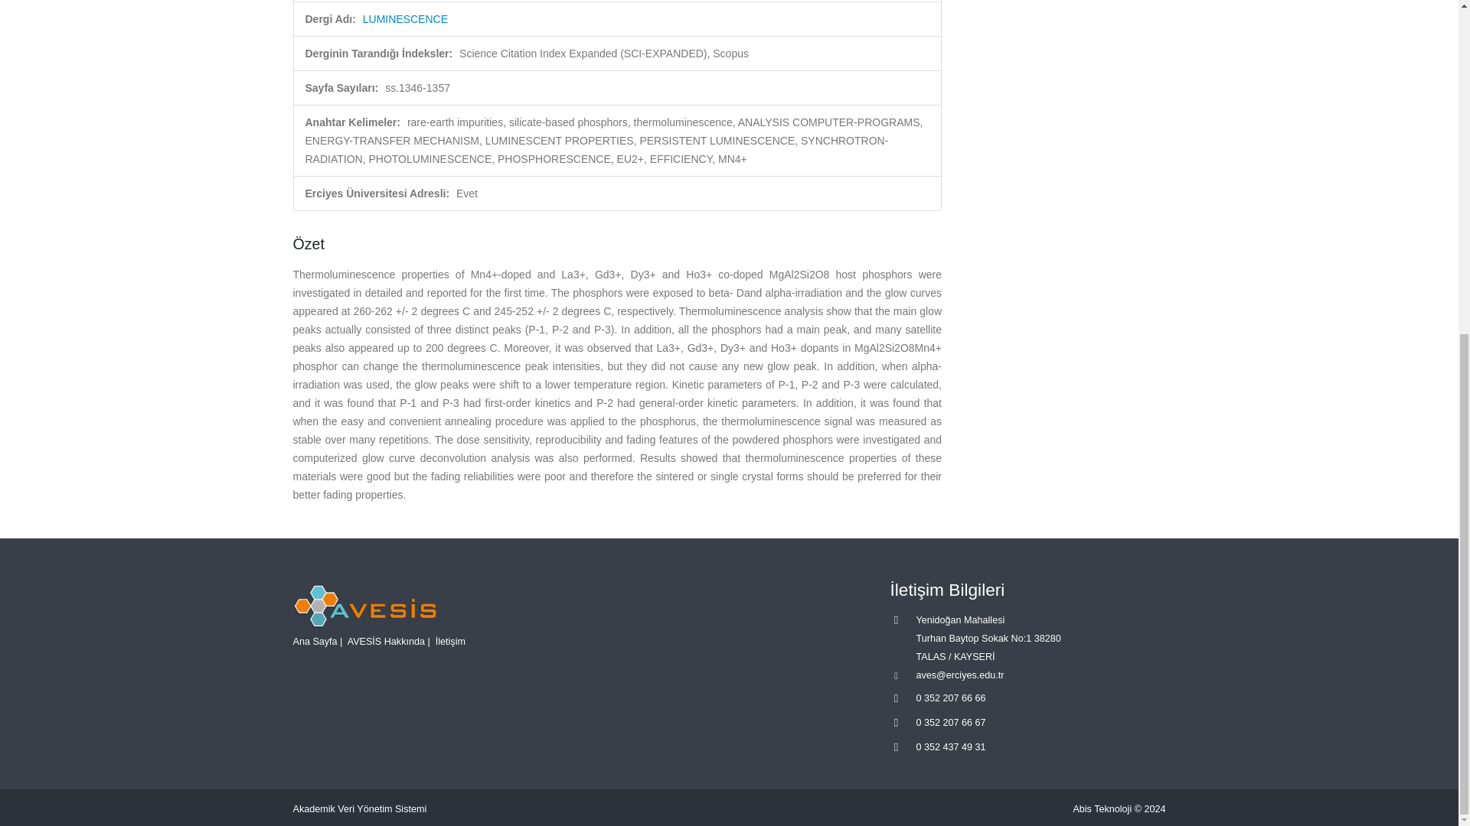 Image resolution: width=1470 pixels, height=826 pixels. Describe the element at coordinates (1102, 808) in the screenshot. I see `Abis Teknoloji` at that location.